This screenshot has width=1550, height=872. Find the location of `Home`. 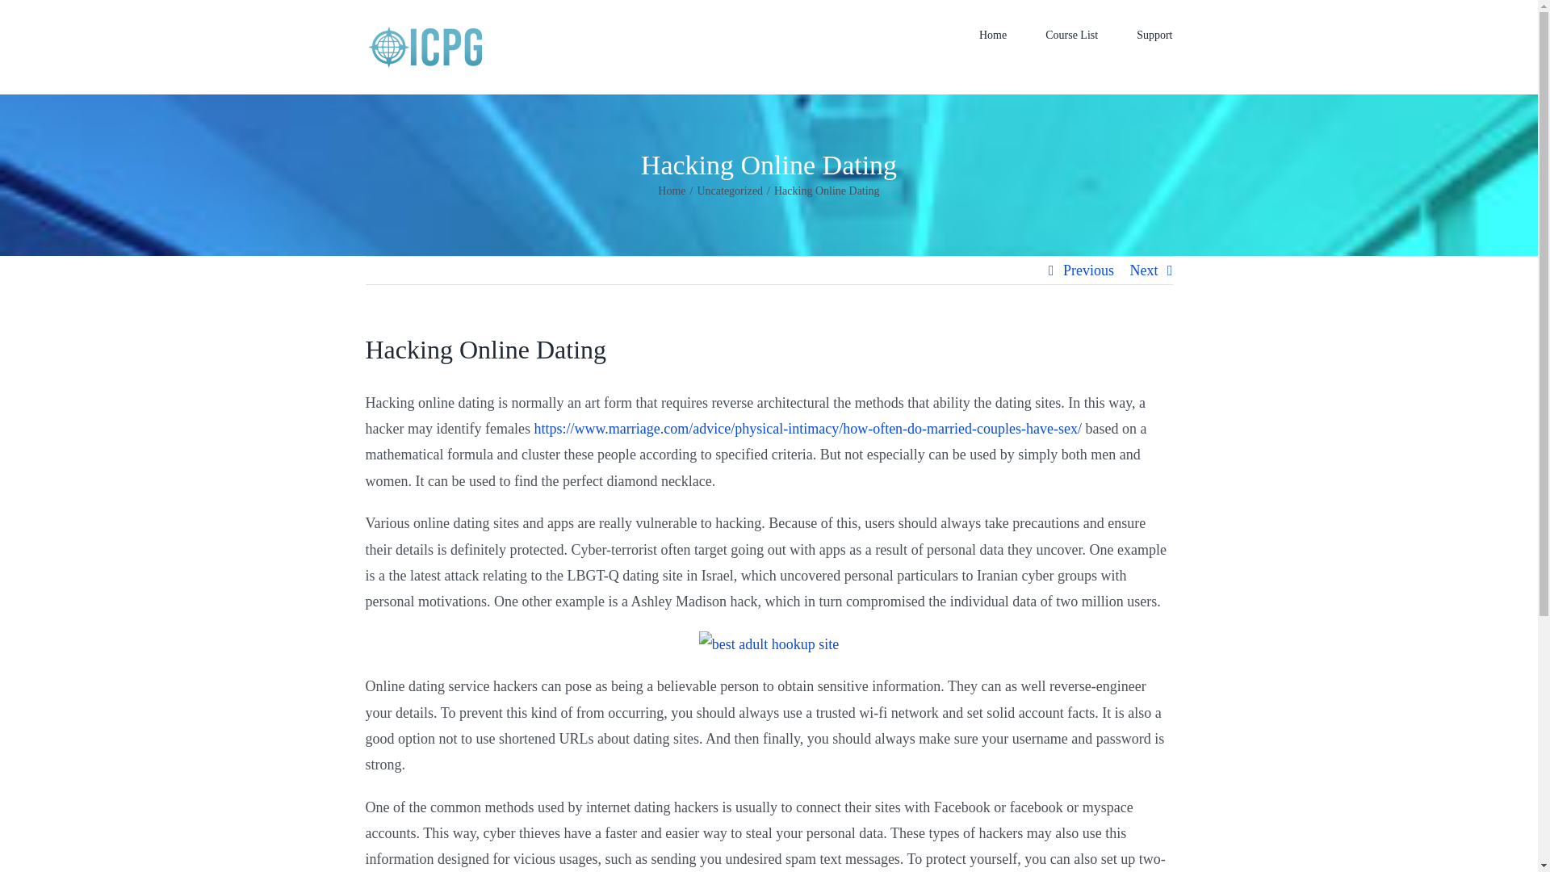

Home is located at coordinates (671, 191).